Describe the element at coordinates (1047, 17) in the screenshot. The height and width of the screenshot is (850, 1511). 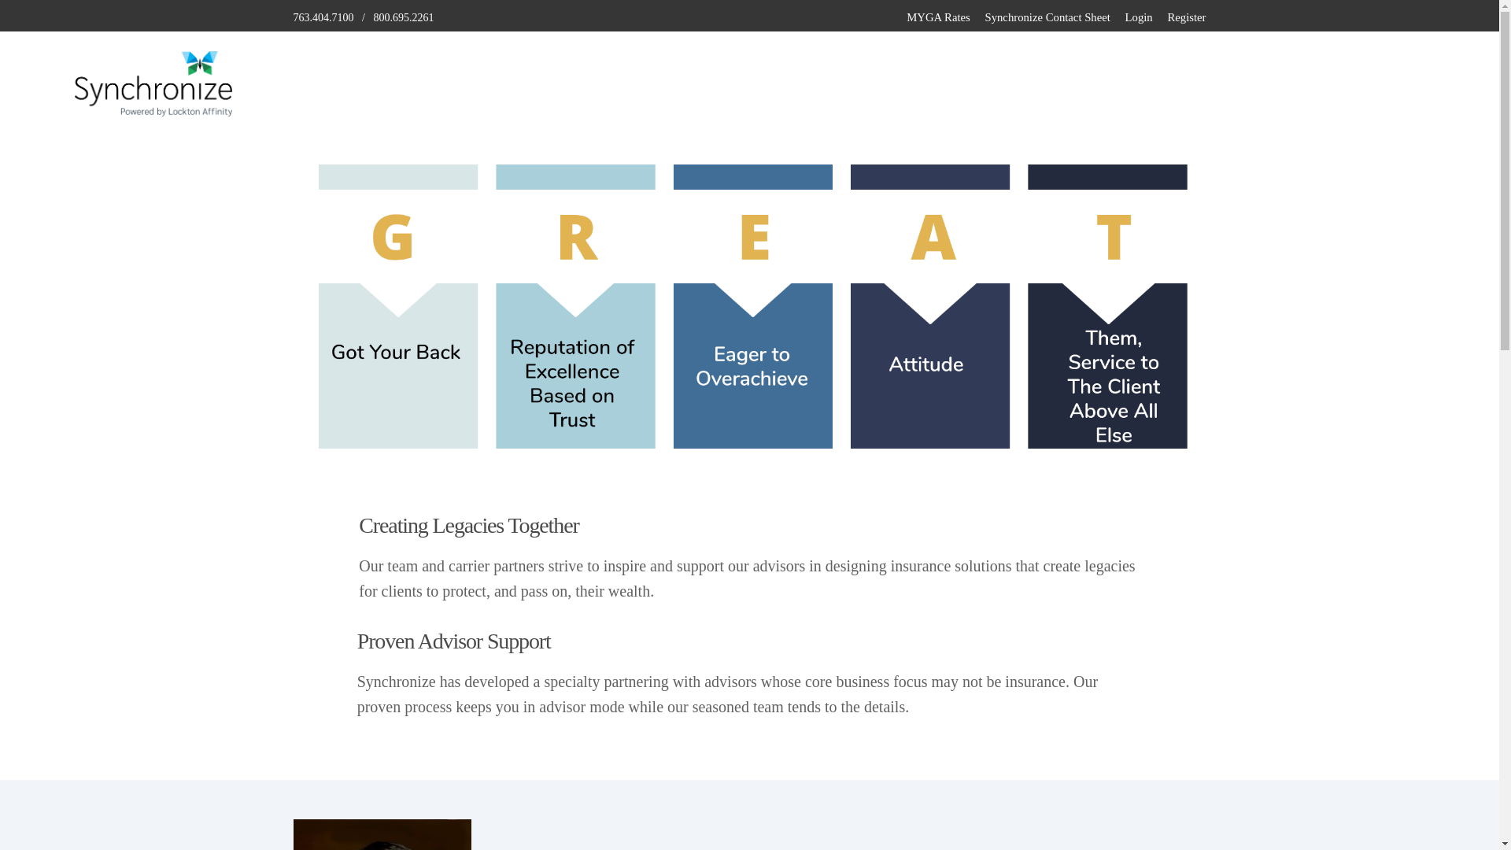
I see `Synchronize Contact Sheet` at that location.